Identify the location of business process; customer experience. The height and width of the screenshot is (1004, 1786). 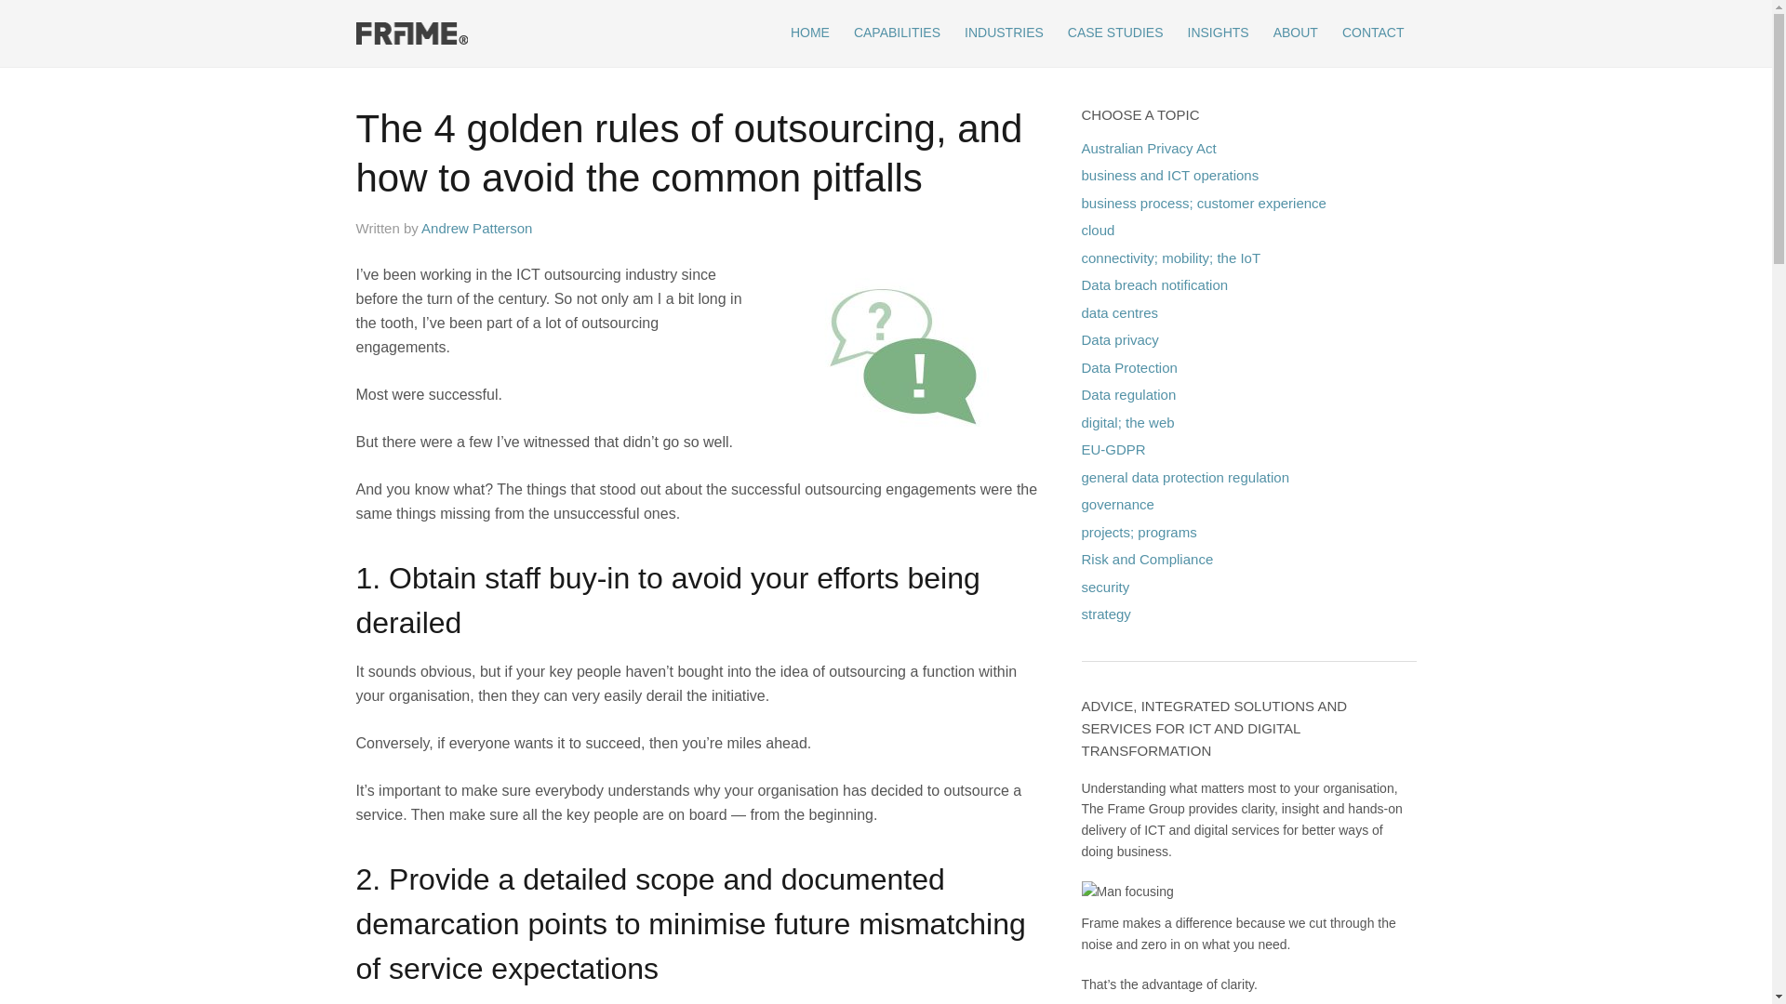
(1204, 203).